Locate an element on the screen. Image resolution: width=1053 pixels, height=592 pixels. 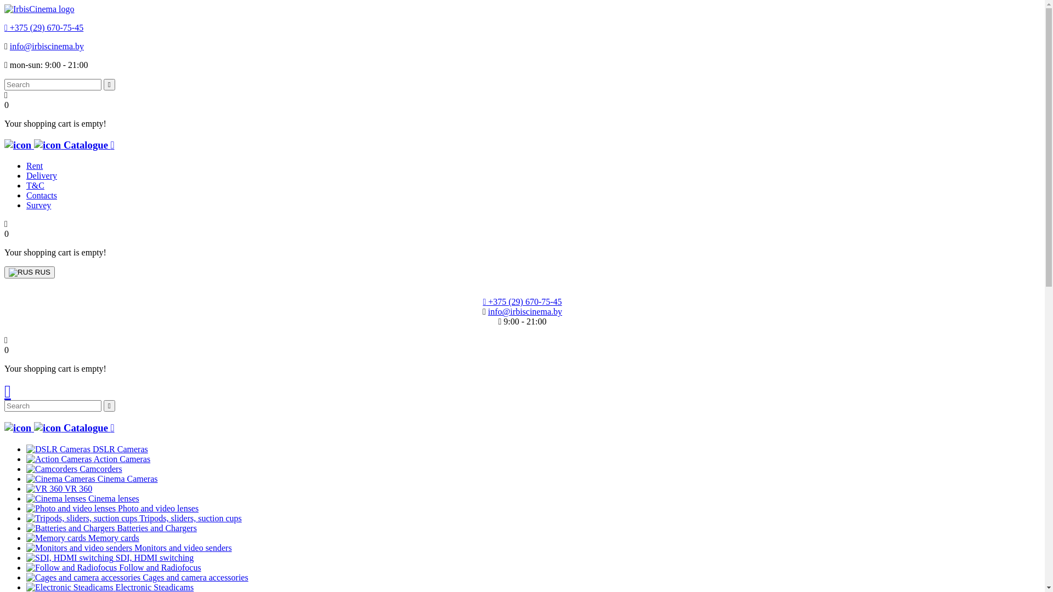
Camcorders is located at coordinates (75, 469).